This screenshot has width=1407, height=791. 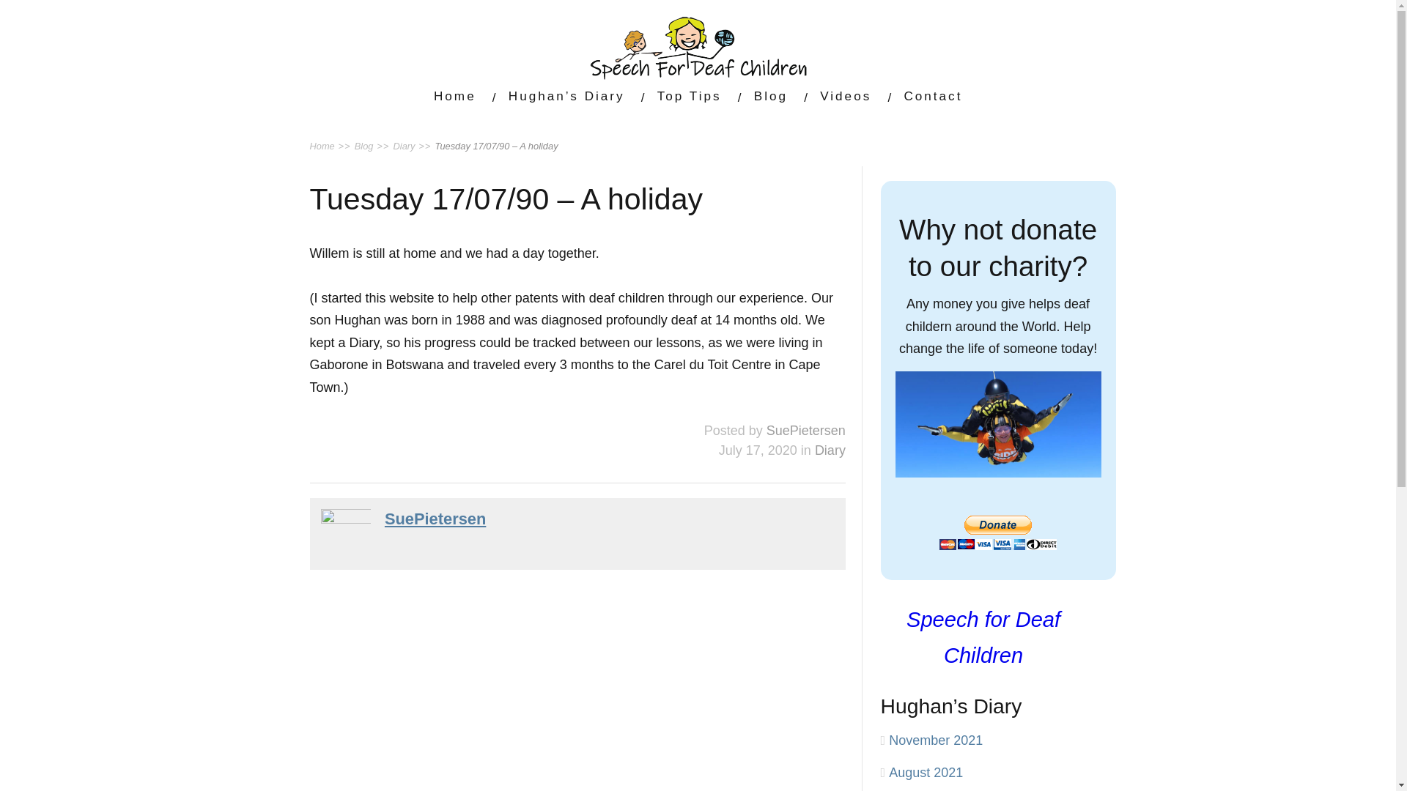 I want to click on PayPal - The safer, easier way to pay online!, so click(x=998, y=532).